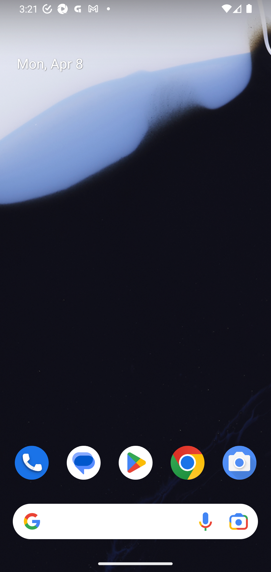 The image size is (271, 572). I want to click on Voice search, so click(205, 522).